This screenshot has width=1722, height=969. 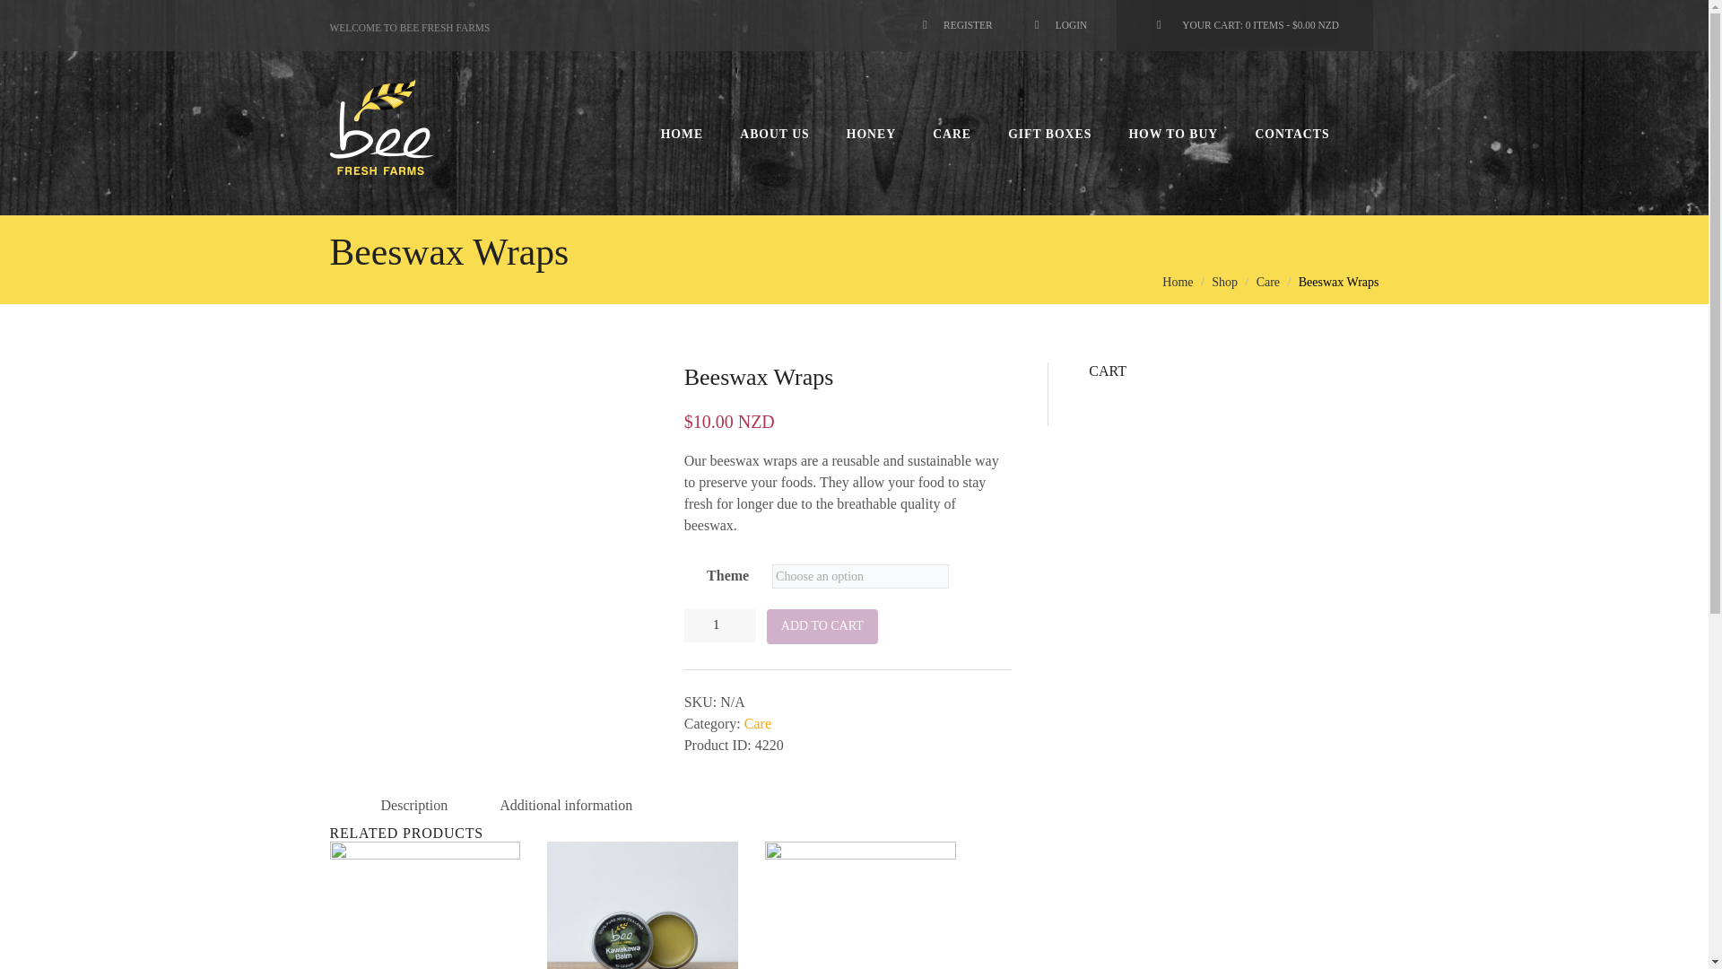 I want to click on LOGIN, so click(x=1058, y=18).